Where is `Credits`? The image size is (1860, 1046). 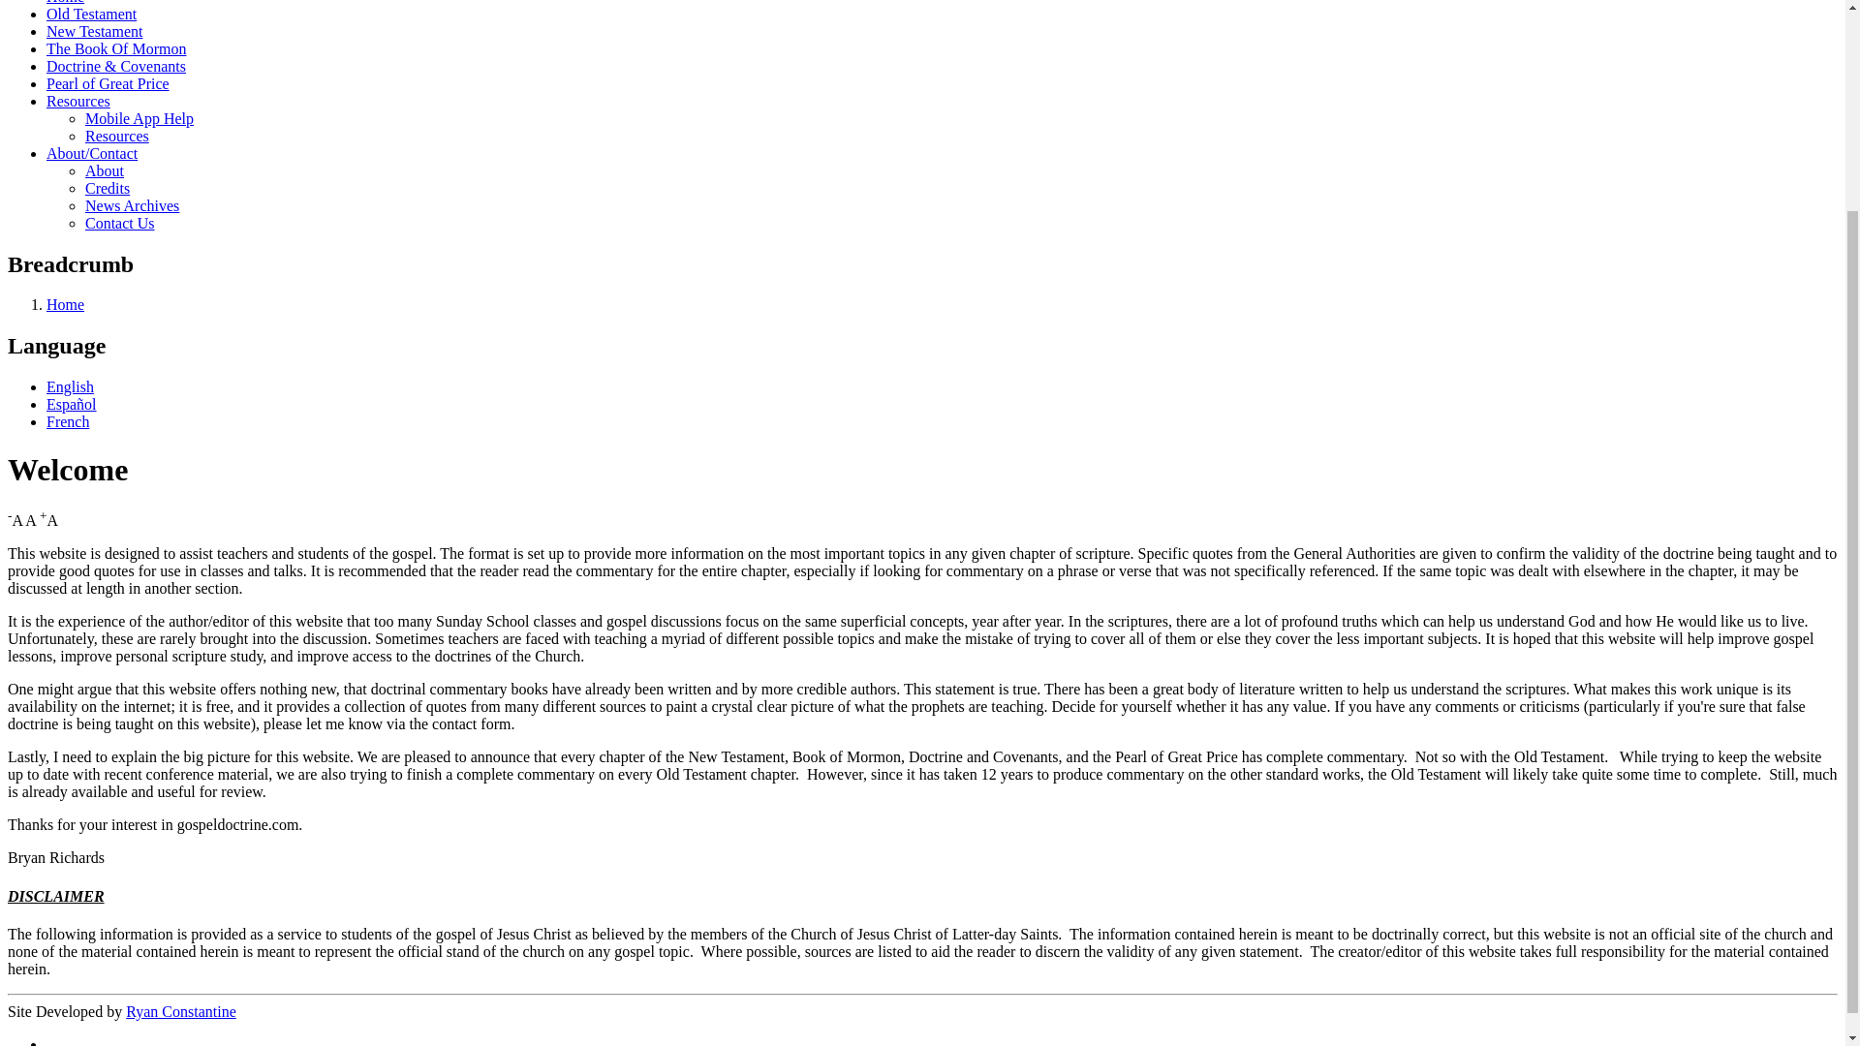 Credits is located at coordinates (108, 188).